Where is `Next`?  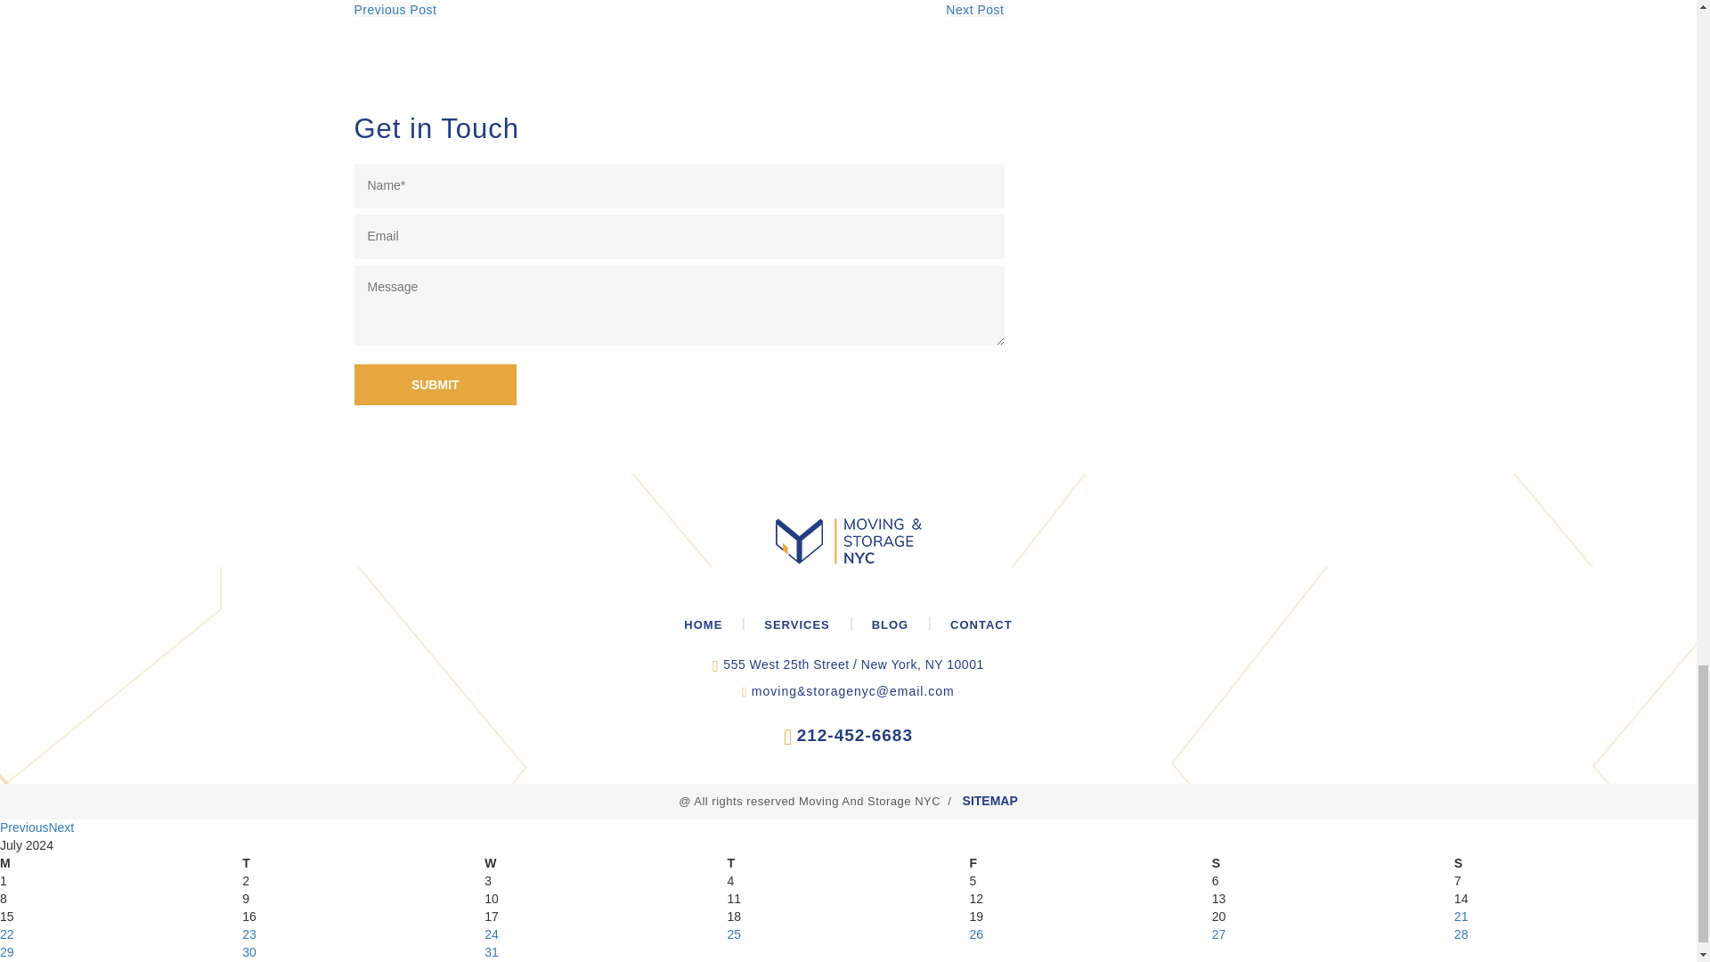 Next is located at coordinates (61, 827).